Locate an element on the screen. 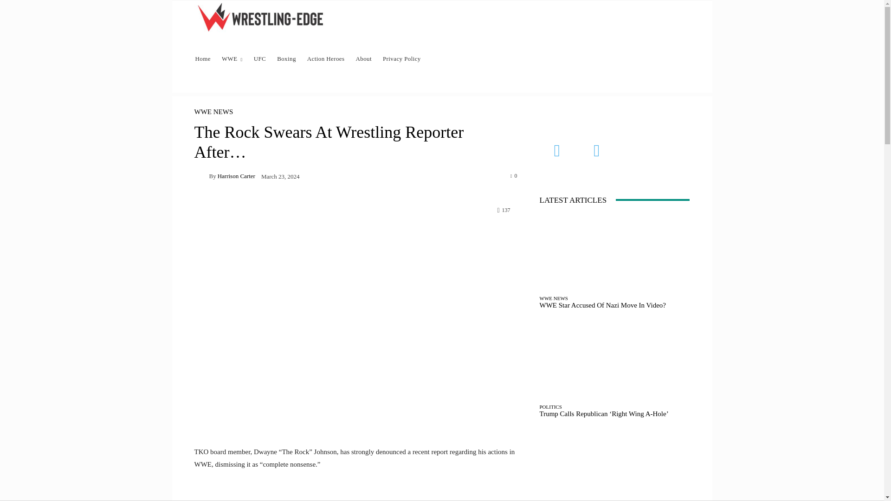  About is located at coordinates (363, 58).